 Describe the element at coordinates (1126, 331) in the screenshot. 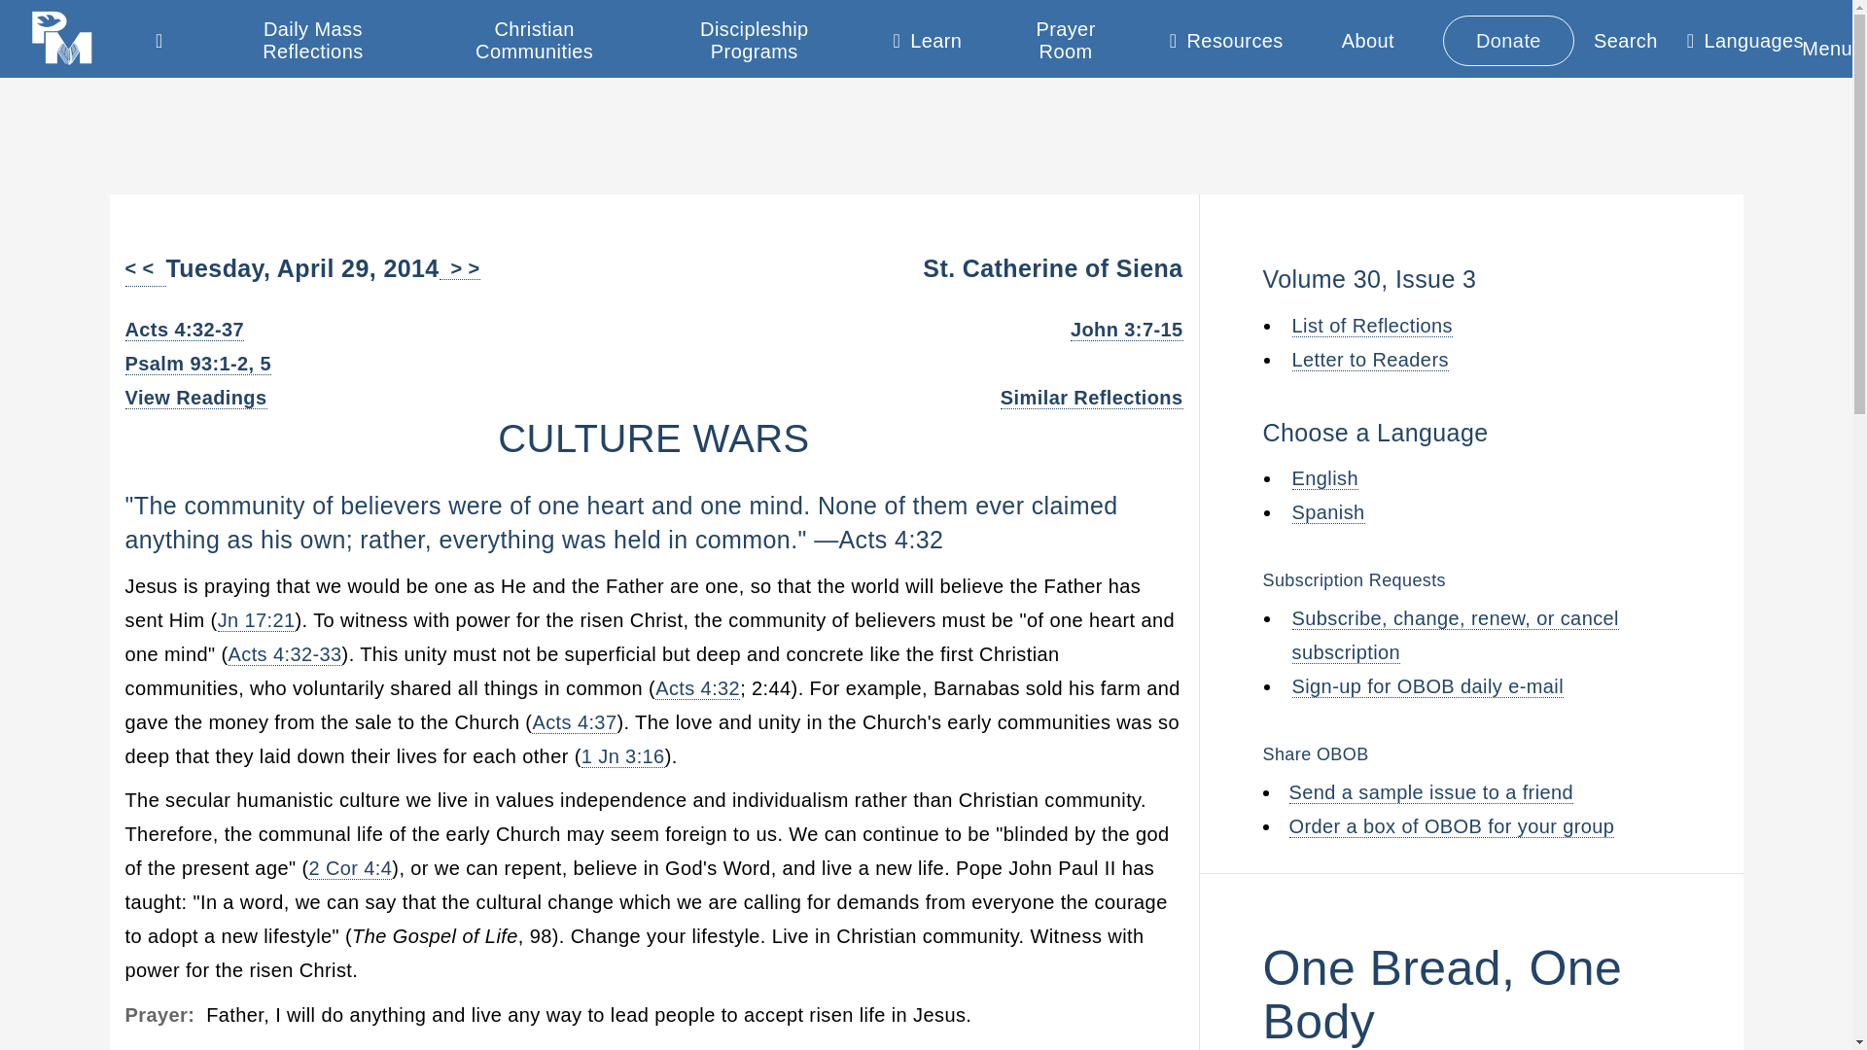

I see `John 3:7-15` at that location.